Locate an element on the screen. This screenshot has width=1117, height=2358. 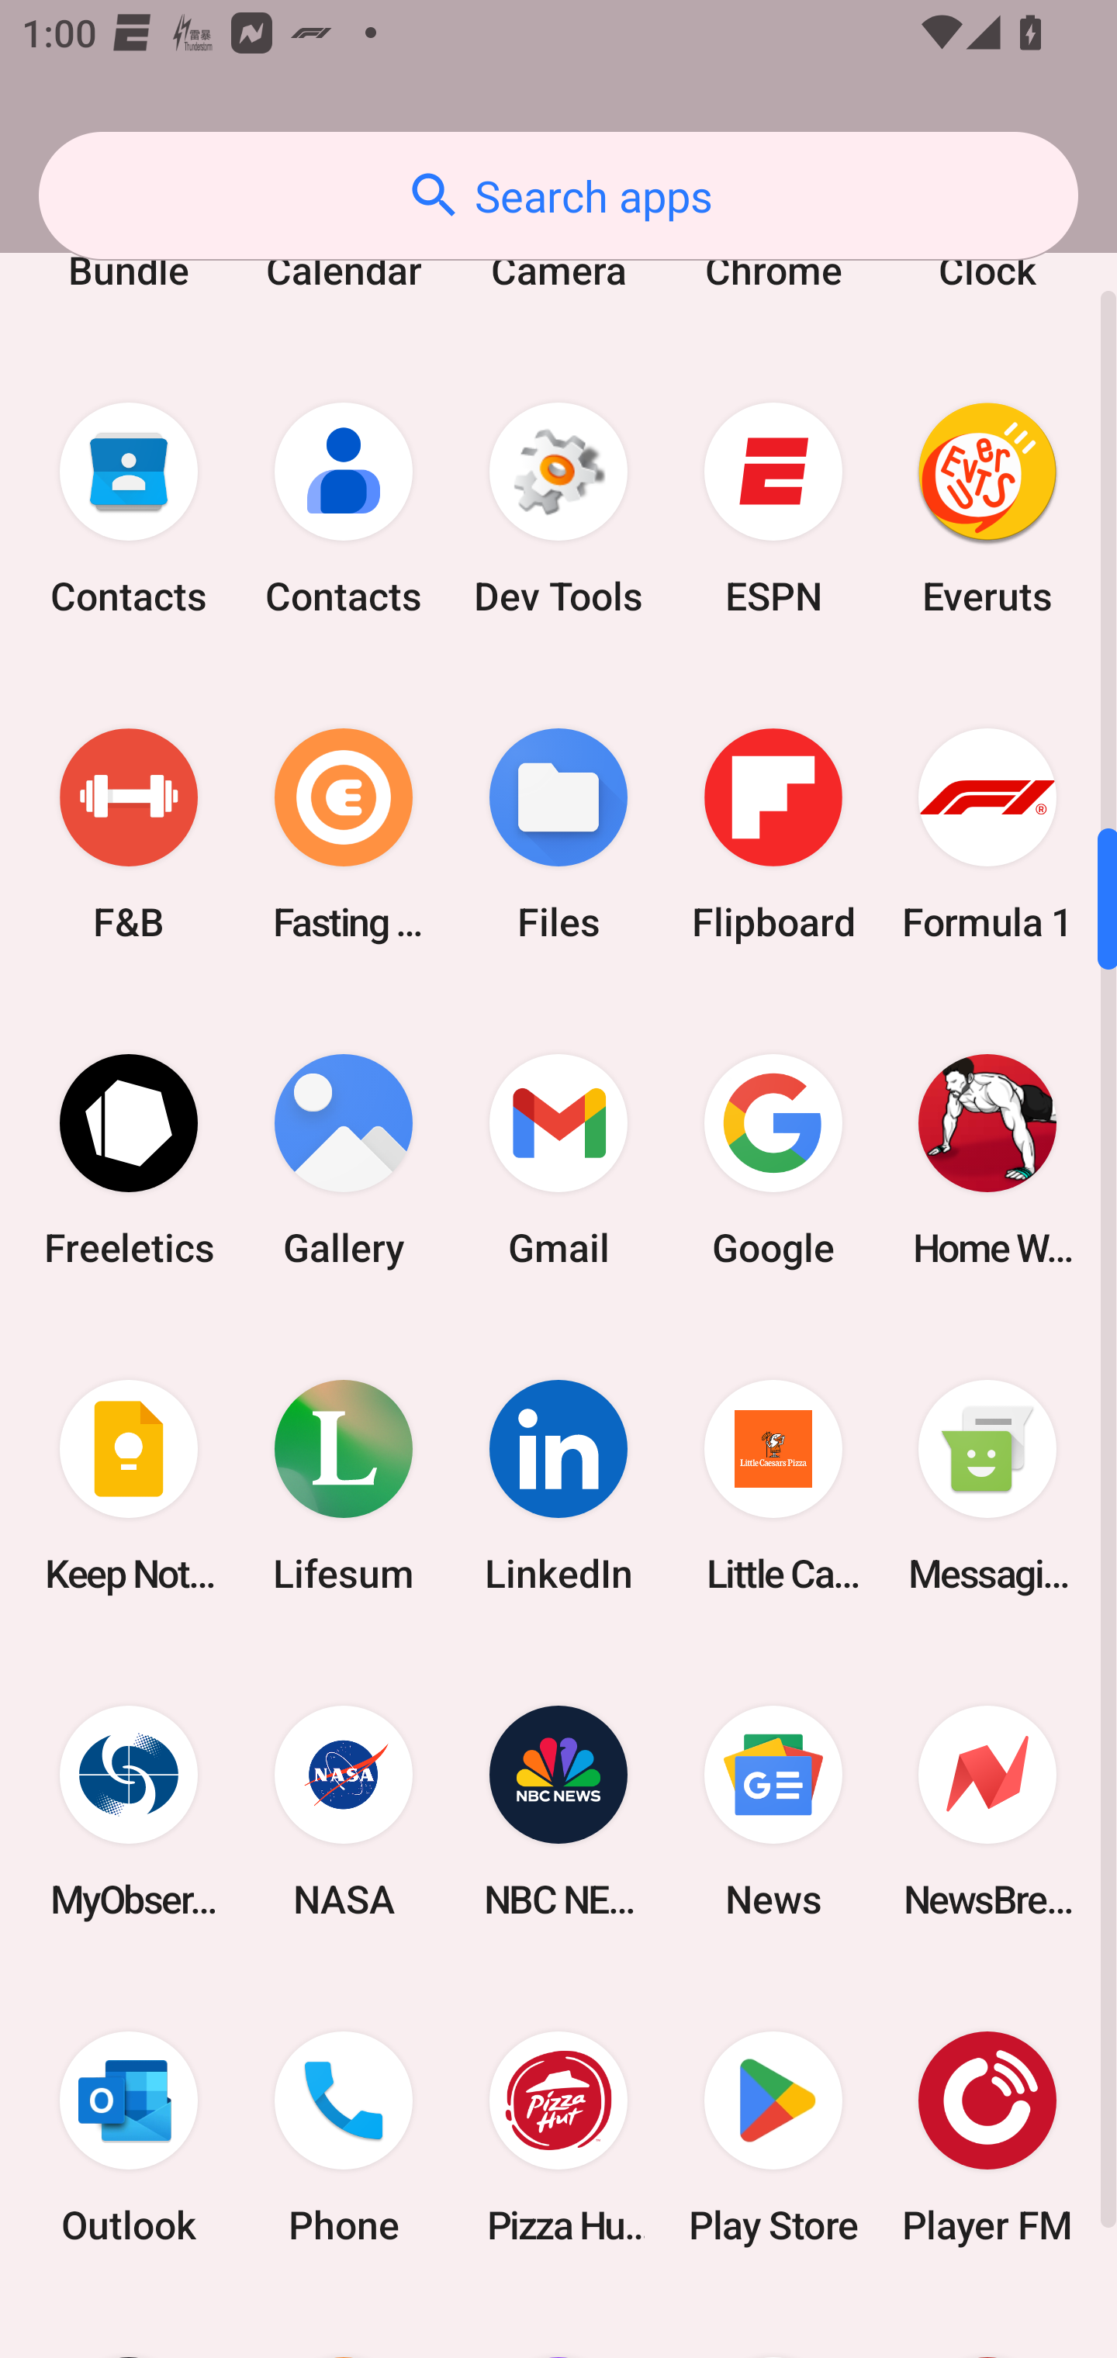
MyObservatory is located at coordinates (129, 1812).